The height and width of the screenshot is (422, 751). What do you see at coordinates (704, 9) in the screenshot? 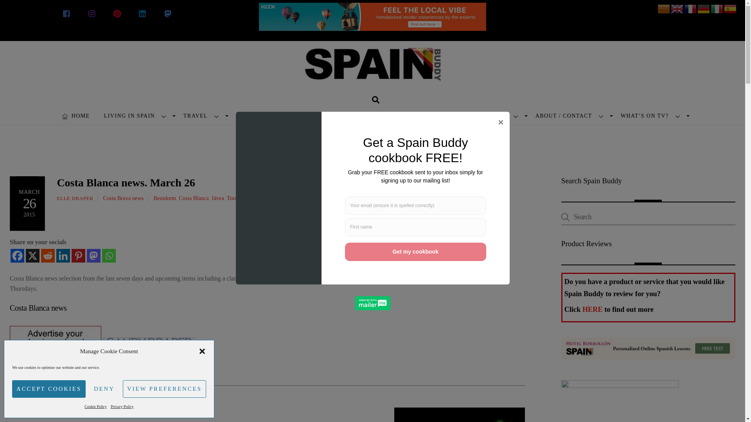
I see `Deutsch` at bounding box center [704, 9].